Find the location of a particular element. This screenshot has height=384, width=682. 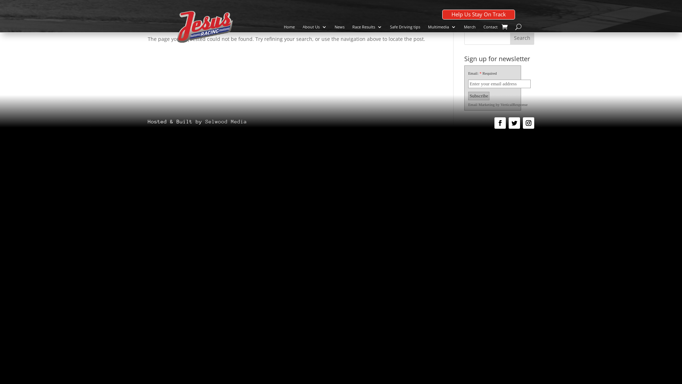

About Us is located at coordinates (315, 28).